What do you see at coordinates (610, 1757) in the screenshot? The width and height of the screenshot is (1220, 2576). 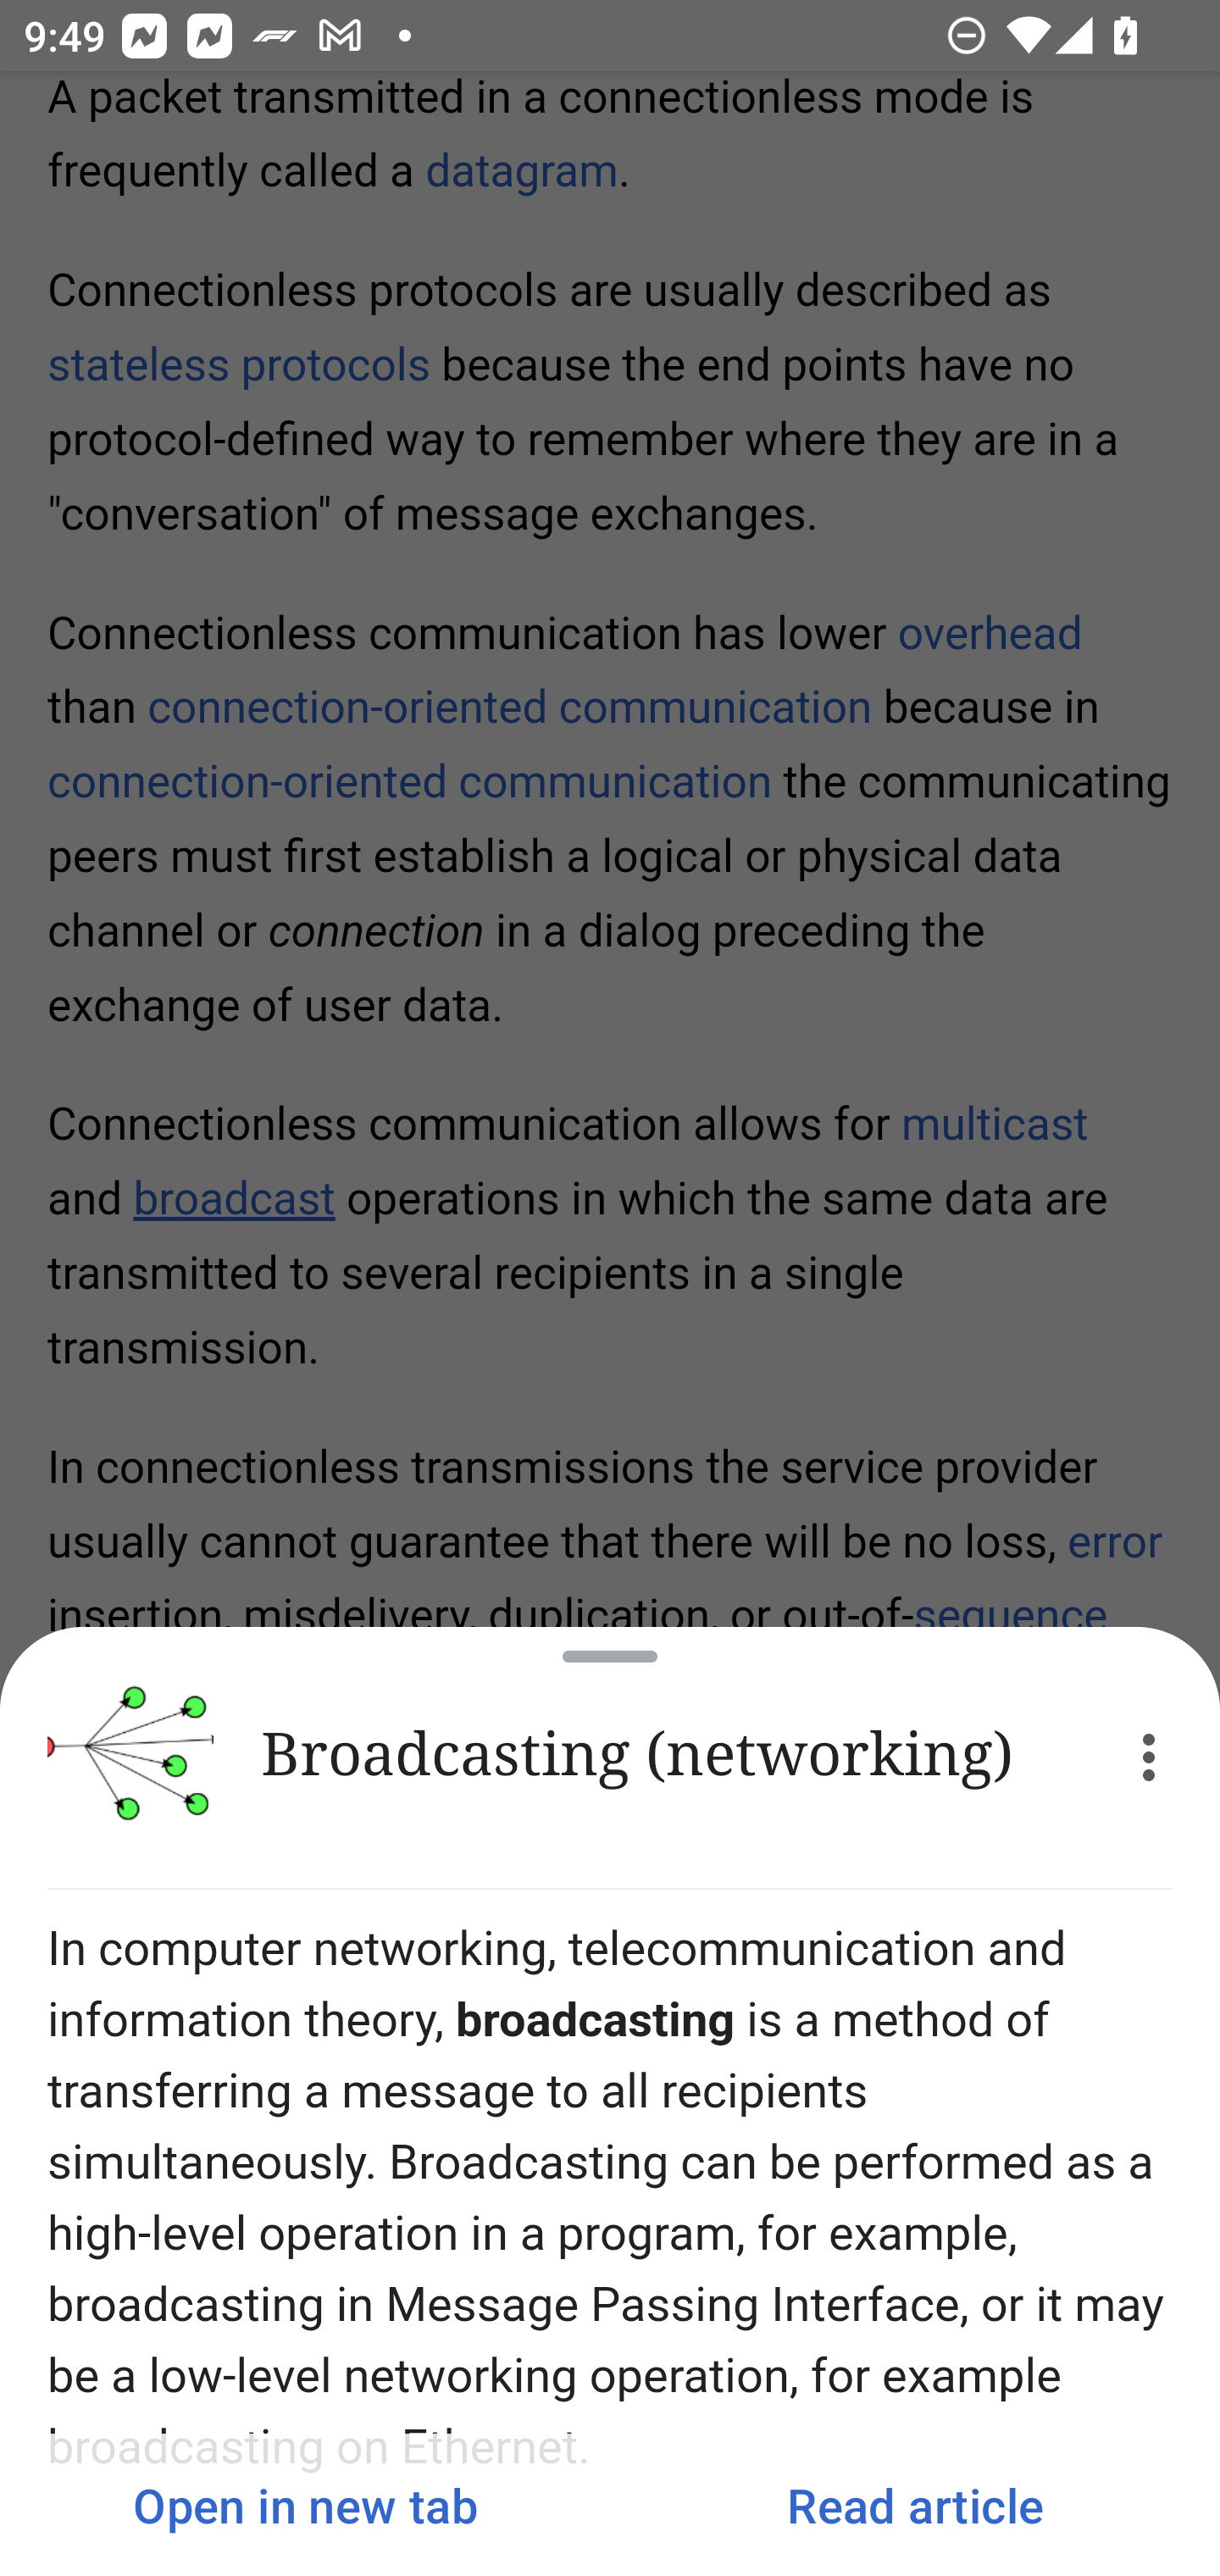 I see `Broadcasting (networking) More options` at bounding box center [610, 1757].